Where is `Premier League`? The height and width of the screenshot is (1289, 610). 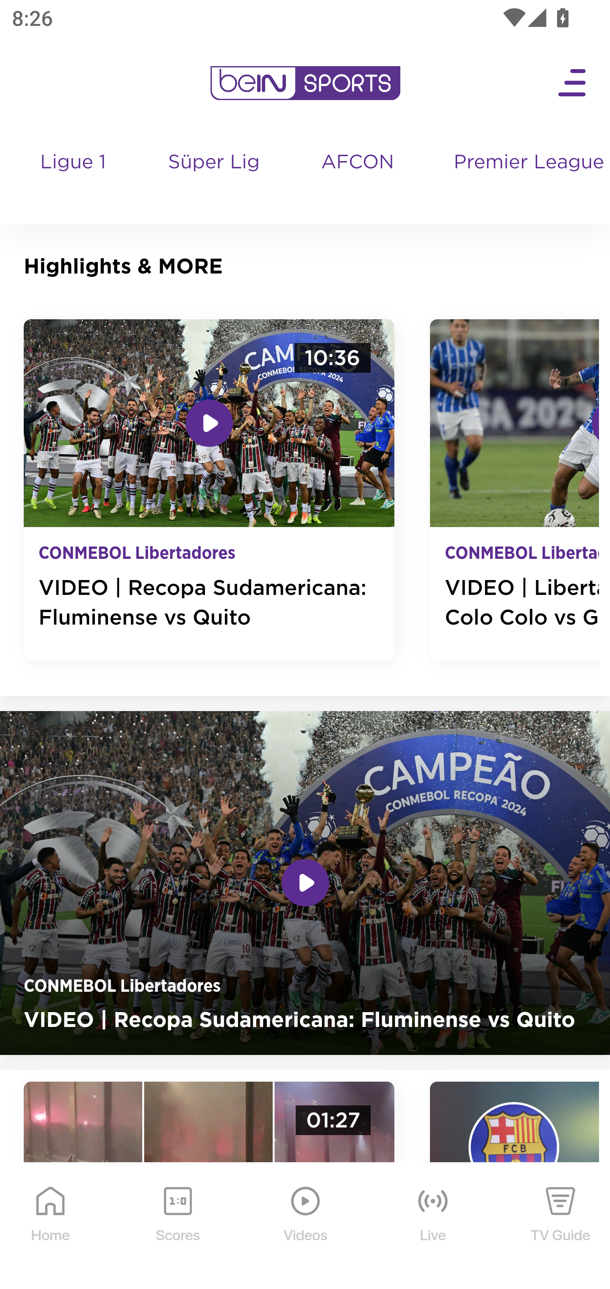
Premier League is located at coordinates (525, 163).